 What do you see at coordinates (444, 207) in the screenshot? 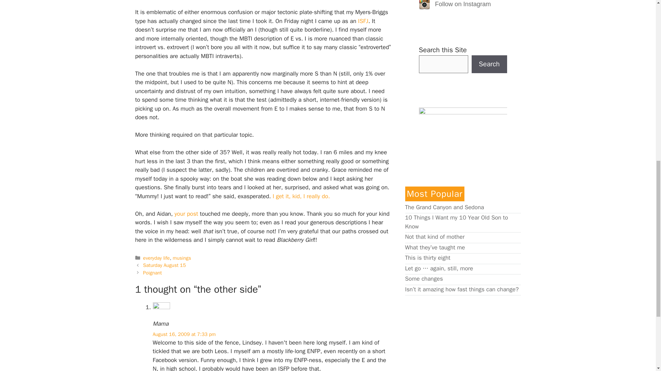
I see `The Grand Canyon and Sedona` at bounding box center [444, 207].